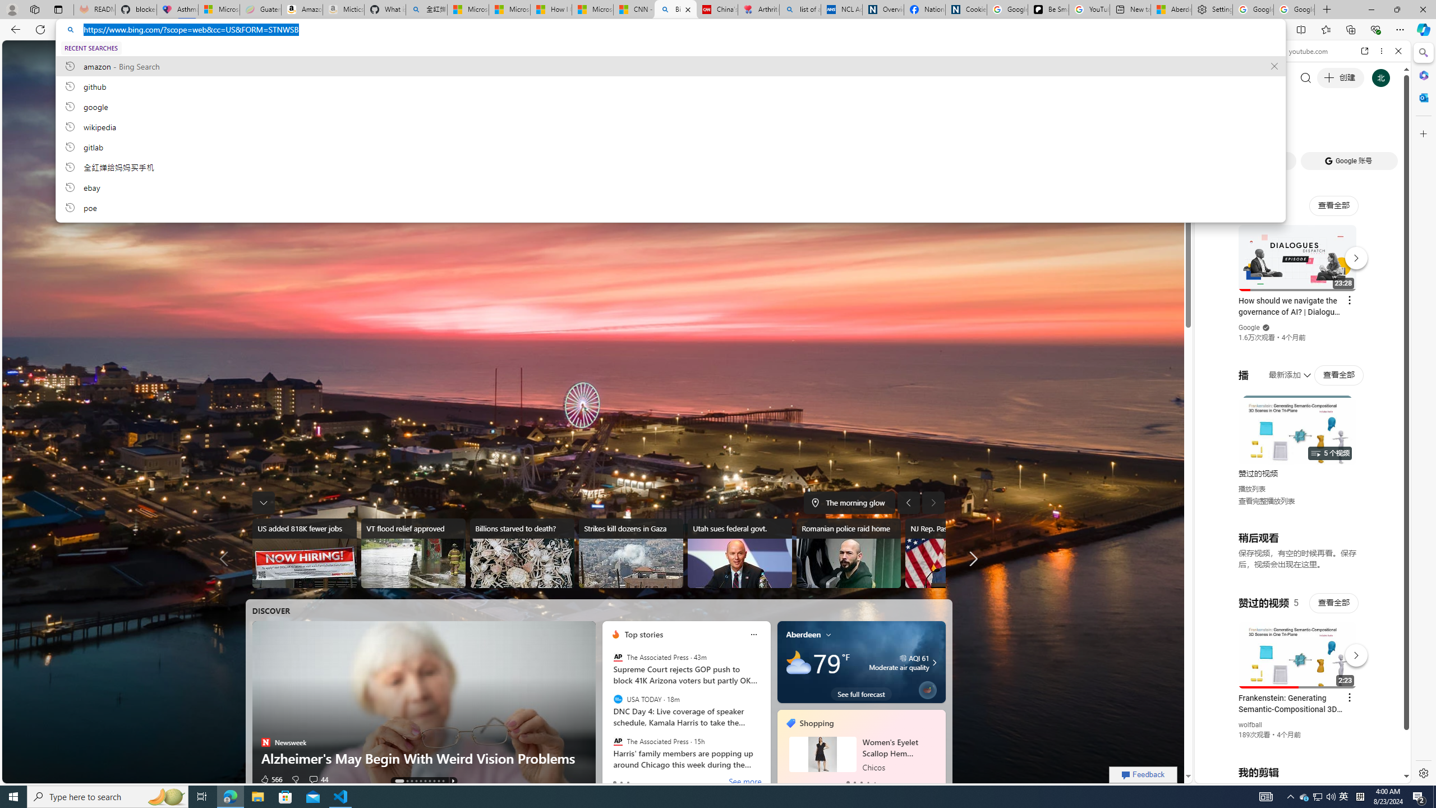 Image resolution: width=1436 pixels, height=808 pixels. I want to click on tab-4, so click(875, 783).